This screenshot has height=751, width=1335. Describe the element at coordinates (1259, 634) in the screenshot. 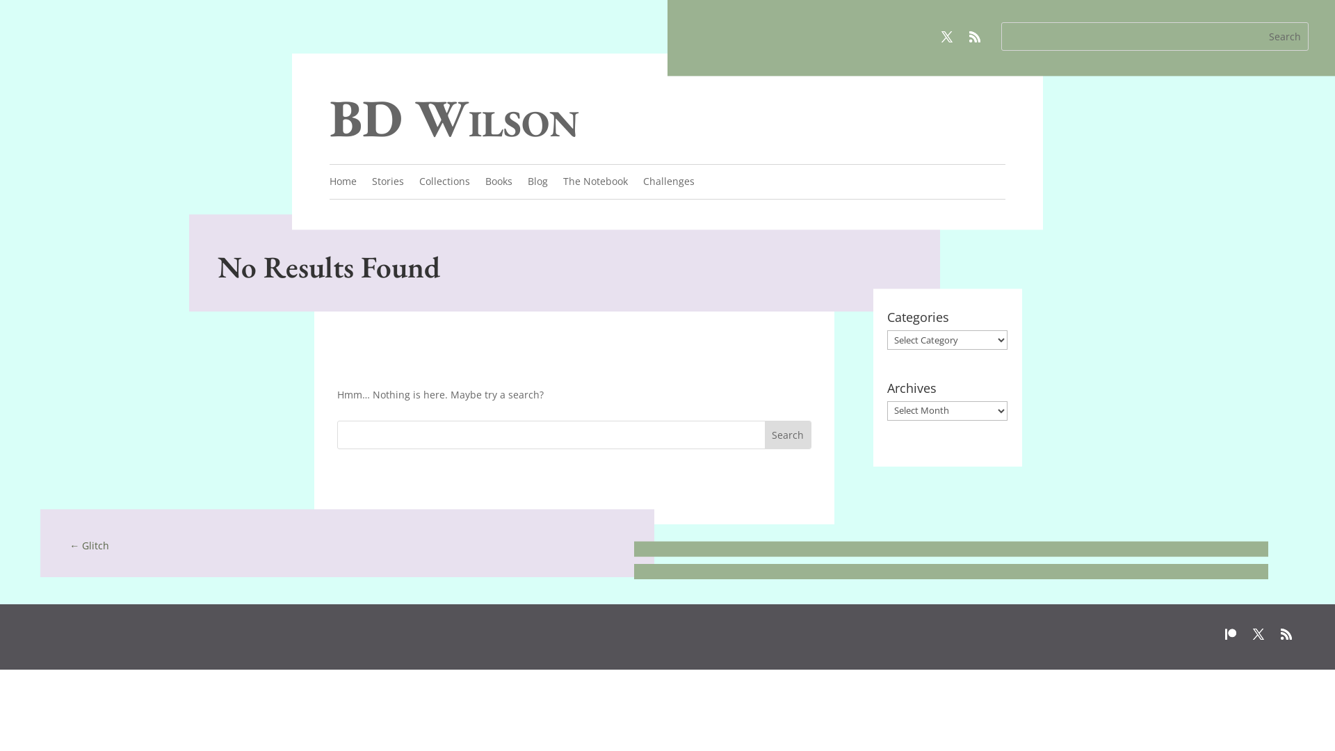

I see `Follow on X` at that location.